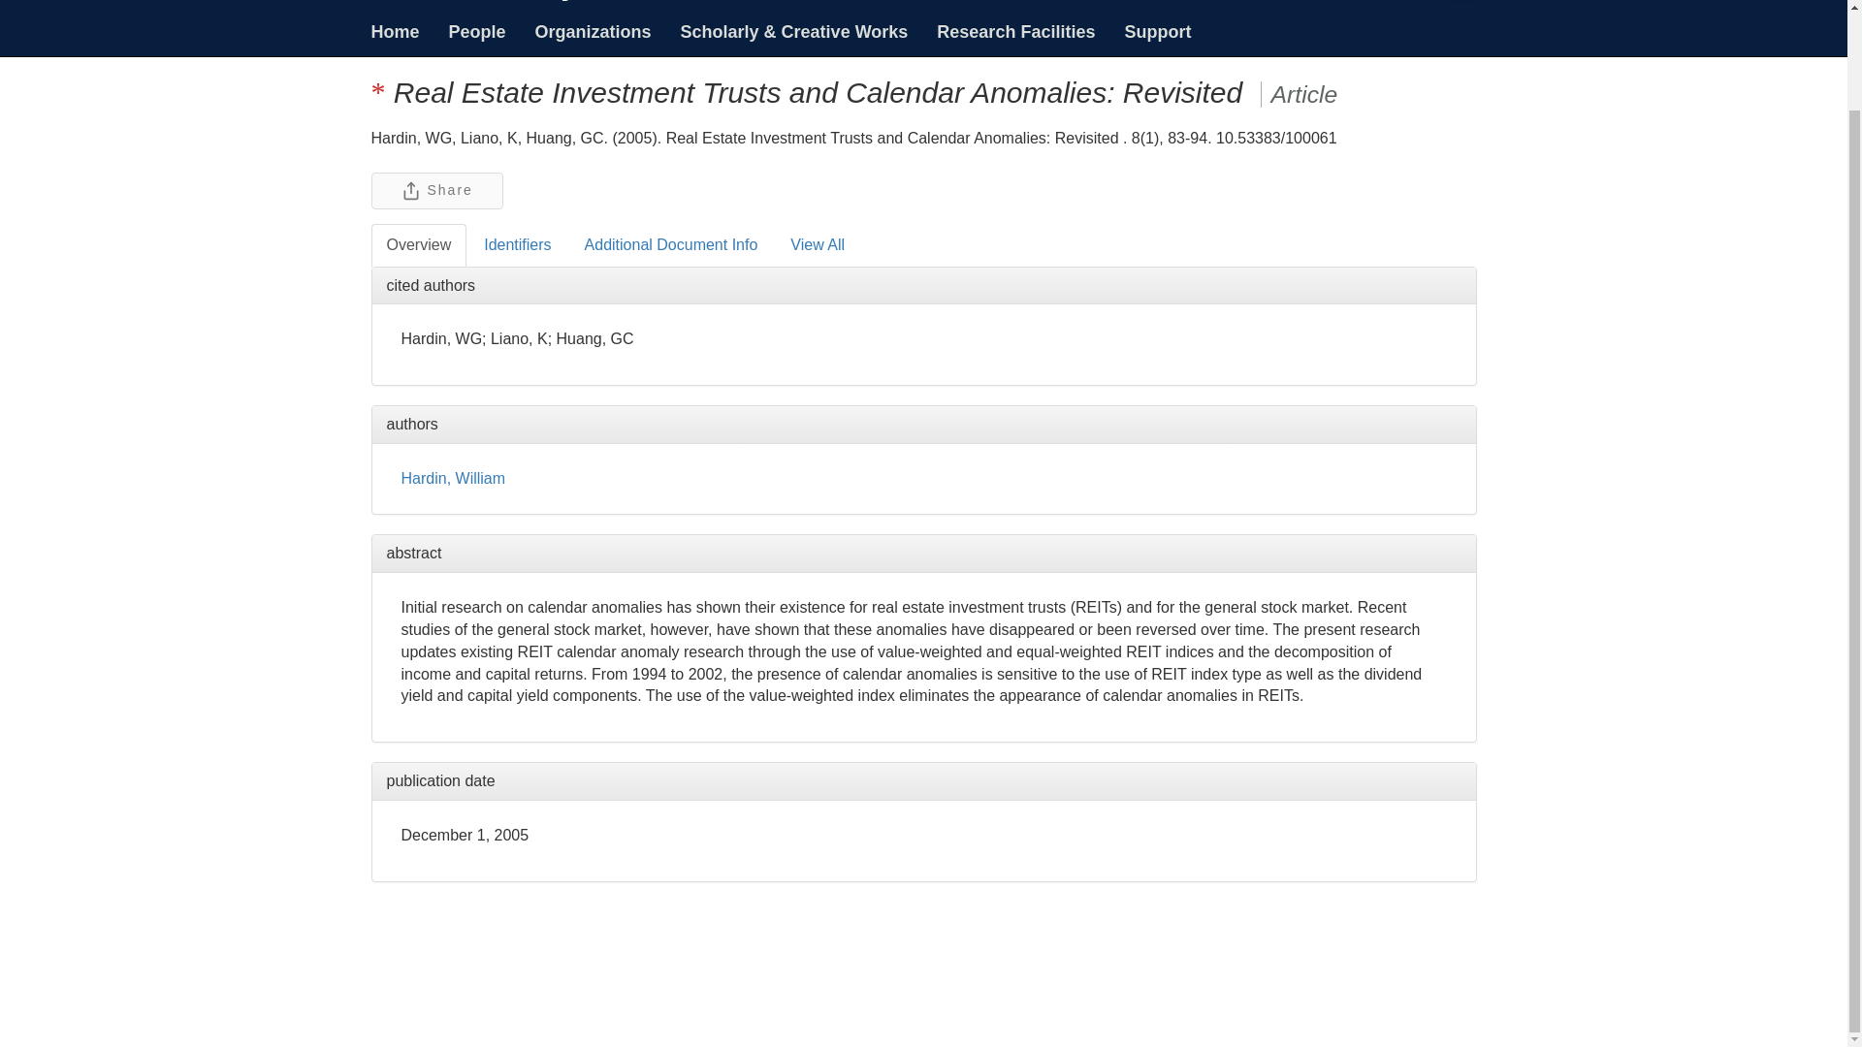 The height and width of the screenshot is (1047, 1862). I want to click on author name, so click(454, 478).